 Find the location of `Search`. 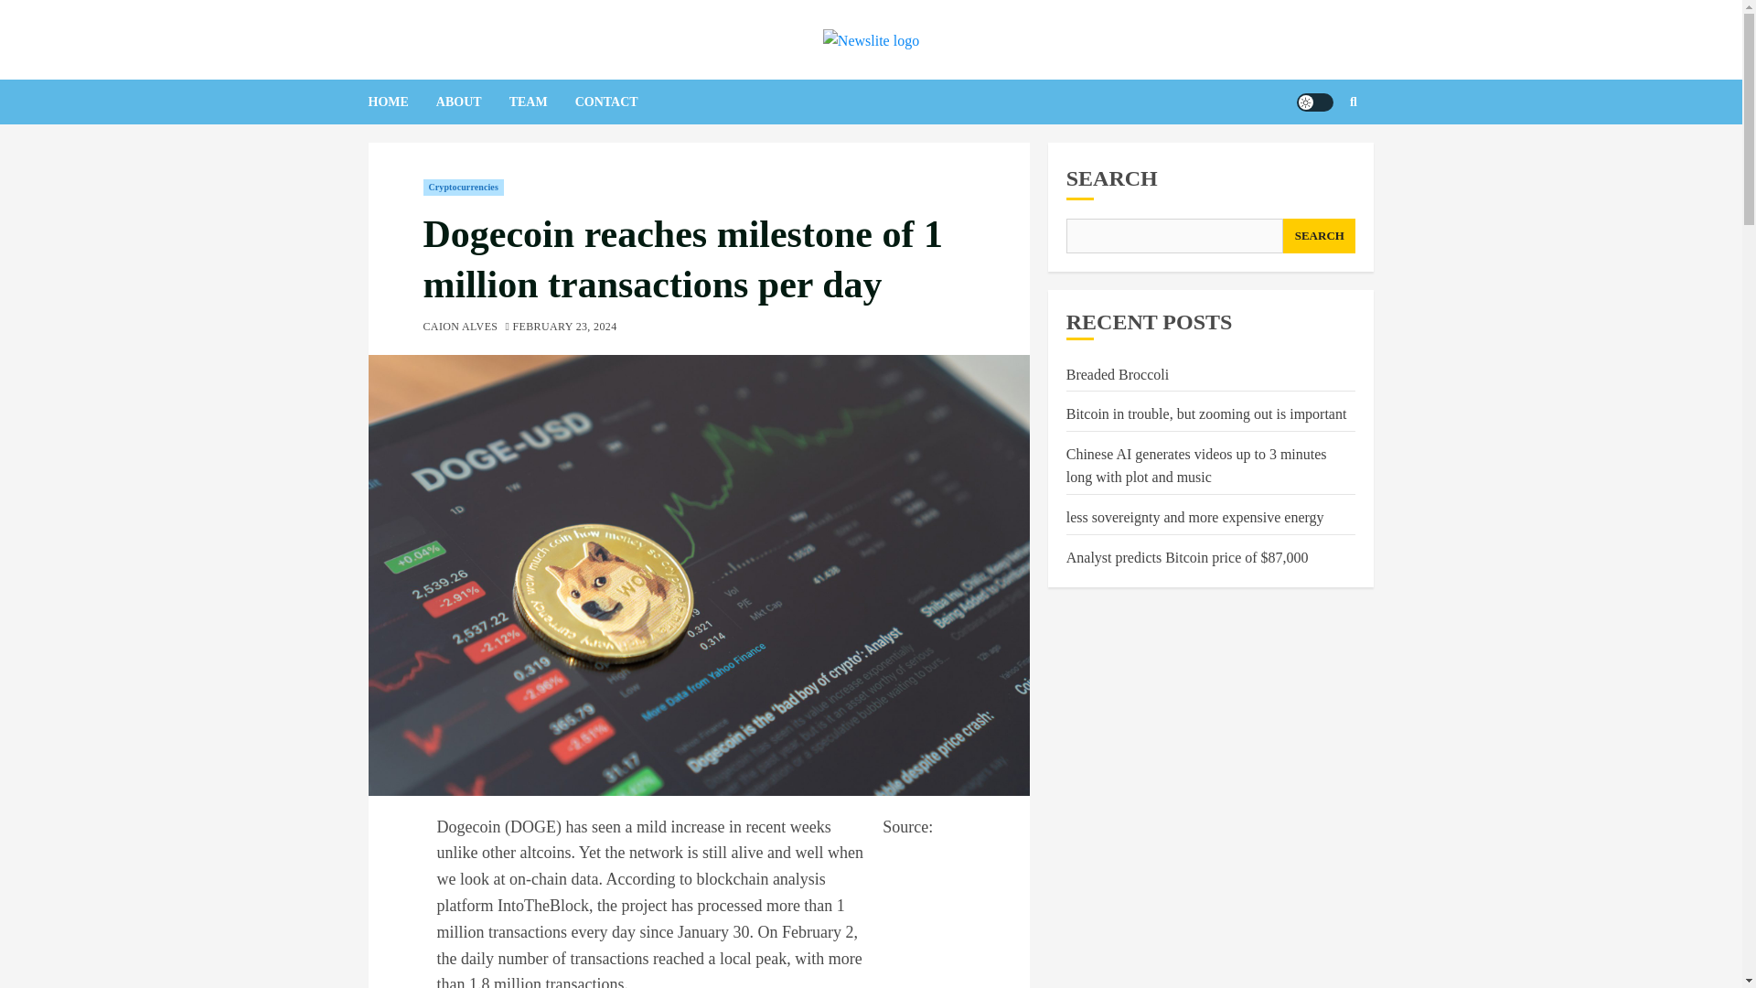

Search is located at coordinates (1317, 157).